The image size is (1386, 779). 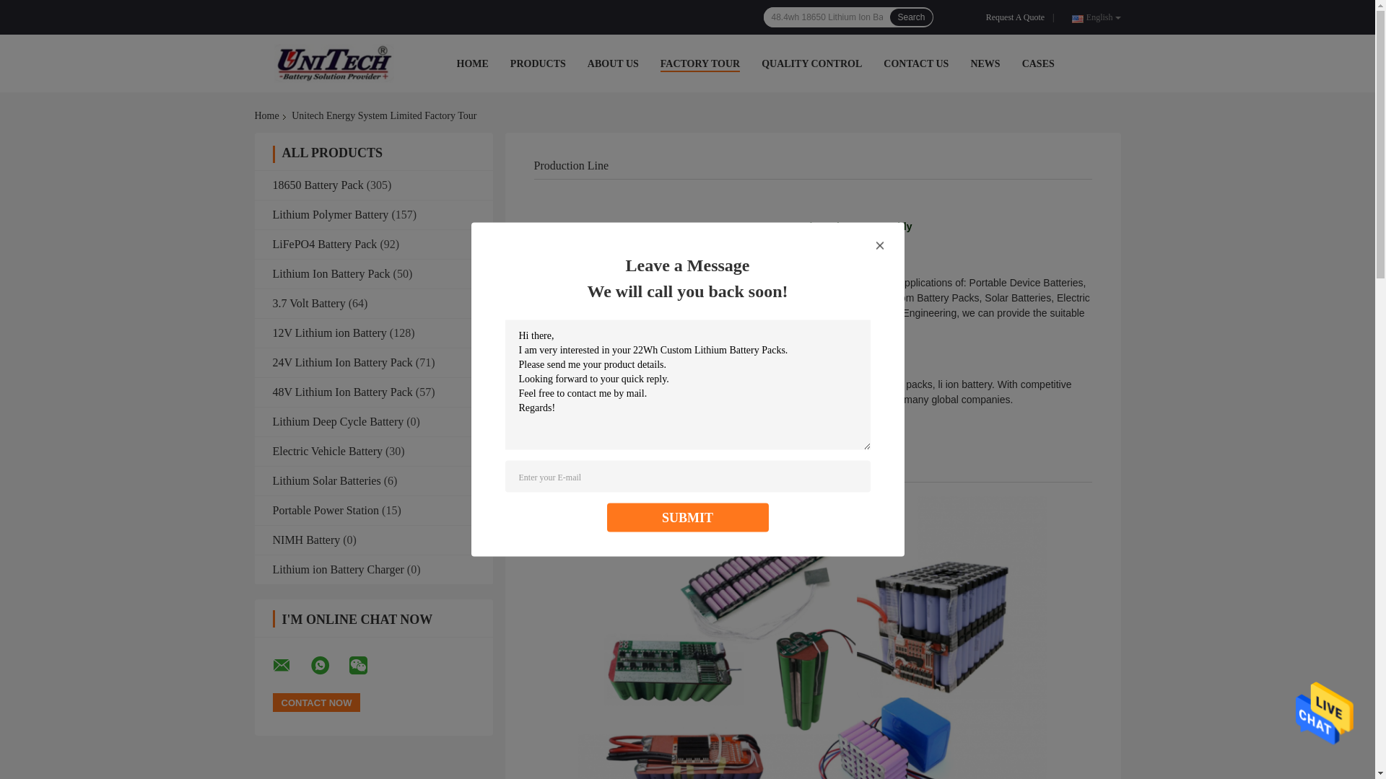 What do you see at coordinates (334, 63) in the screenshot?
I see `Unitech Energy System Limited` at bounding box center [334, 63].